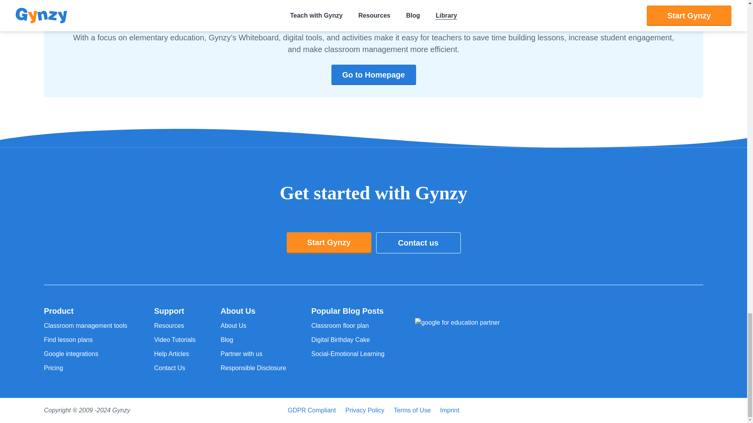  Describe the element at coordinates (175, 340) in the screenshot. I see `Video Tutorials` at that location.